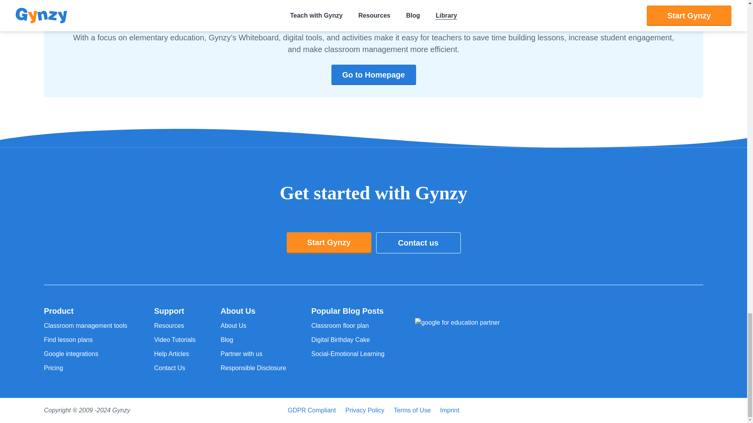  Describe the element at coordinates (175, 340) in the screenshot. I see `Video Tutorials` at that location.